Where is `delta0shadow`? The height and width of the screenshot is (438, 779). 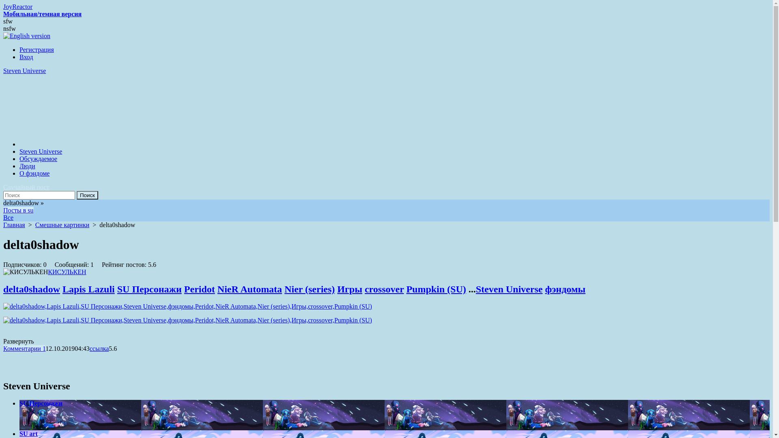
delta0shadow is located at coordinates (32, 289).